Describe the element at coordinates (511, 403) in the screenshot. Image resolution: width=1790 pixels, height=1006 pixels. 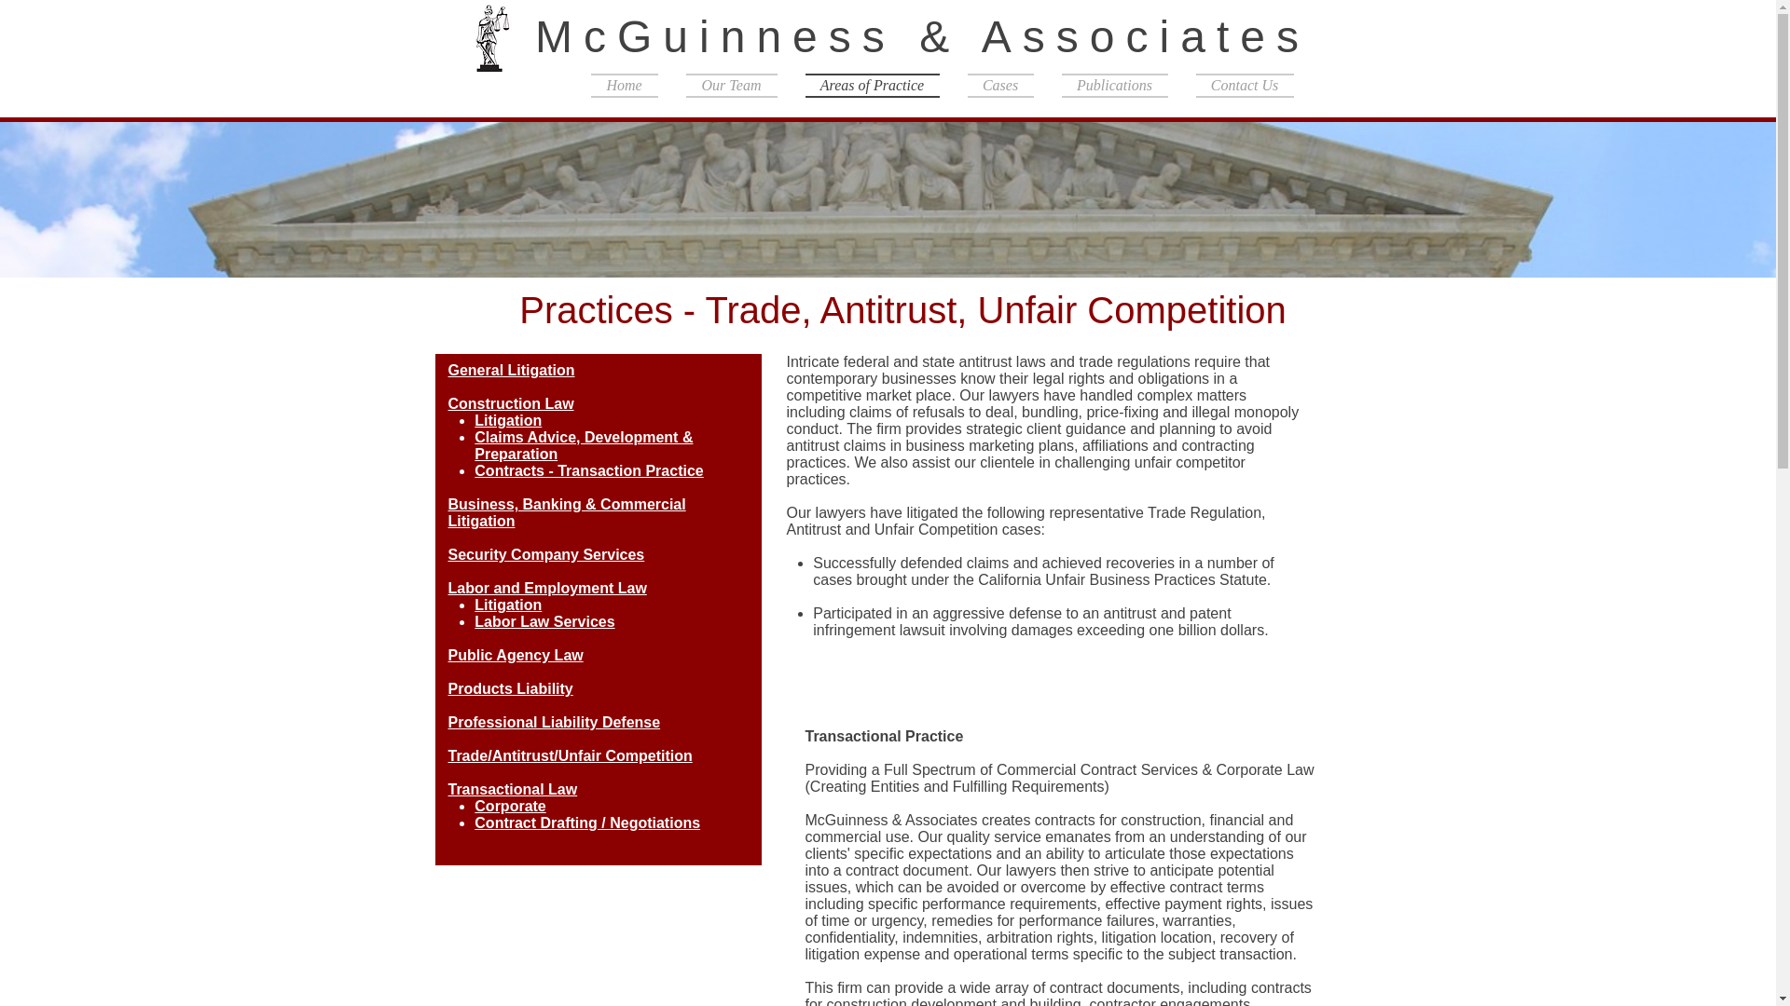
I see `Construction Law` at that location.